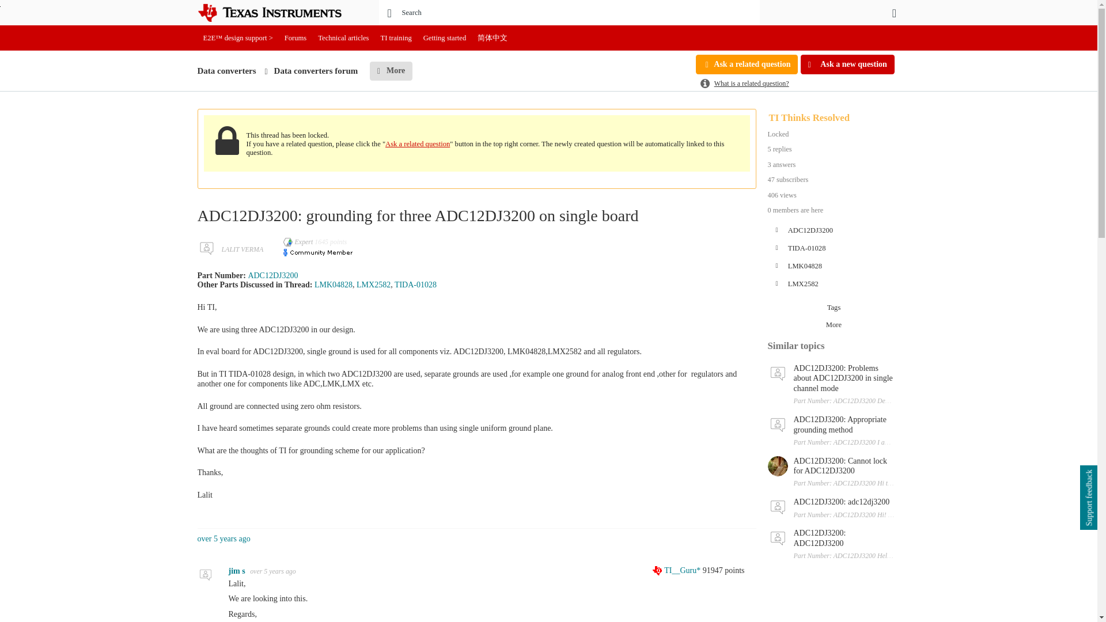 Image resolution: width=1106 pixels, height=622 pixels. What do you see at coordinates (677, 570) in the screenshot?
I see `Click here for explanation of levels` at bounding box center [677, 570].